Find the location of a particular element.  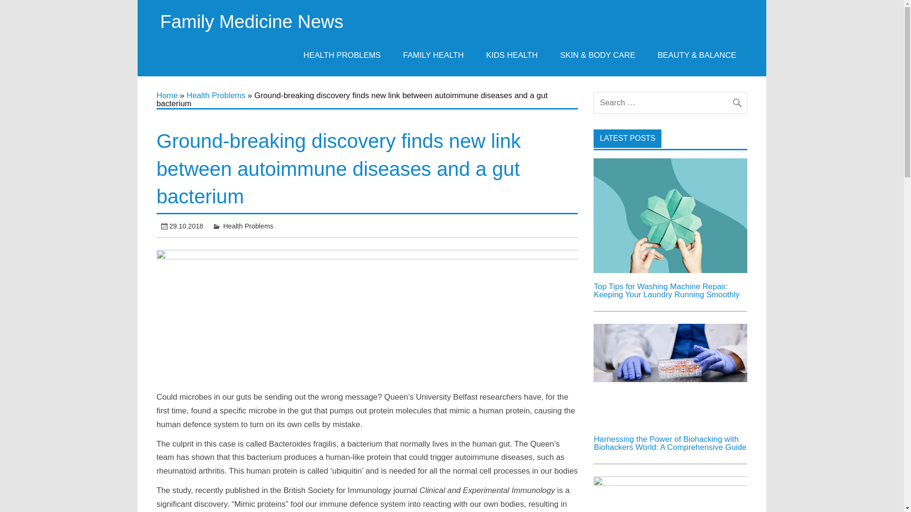

Health Problems is located at coordinates (248, 226).